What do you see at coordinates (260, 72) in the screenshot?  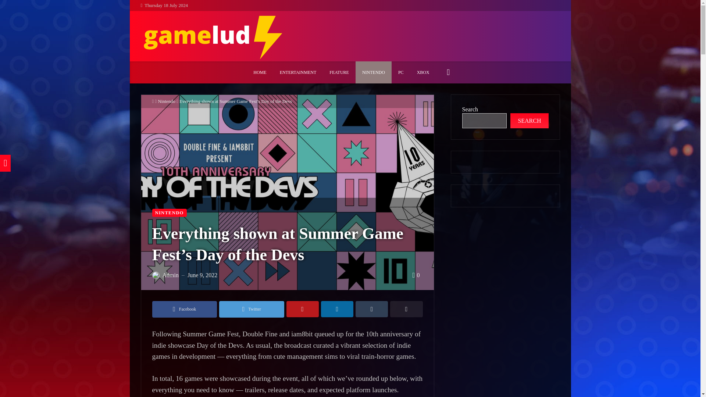 I see `HOME` at bounding box center [260, 72].